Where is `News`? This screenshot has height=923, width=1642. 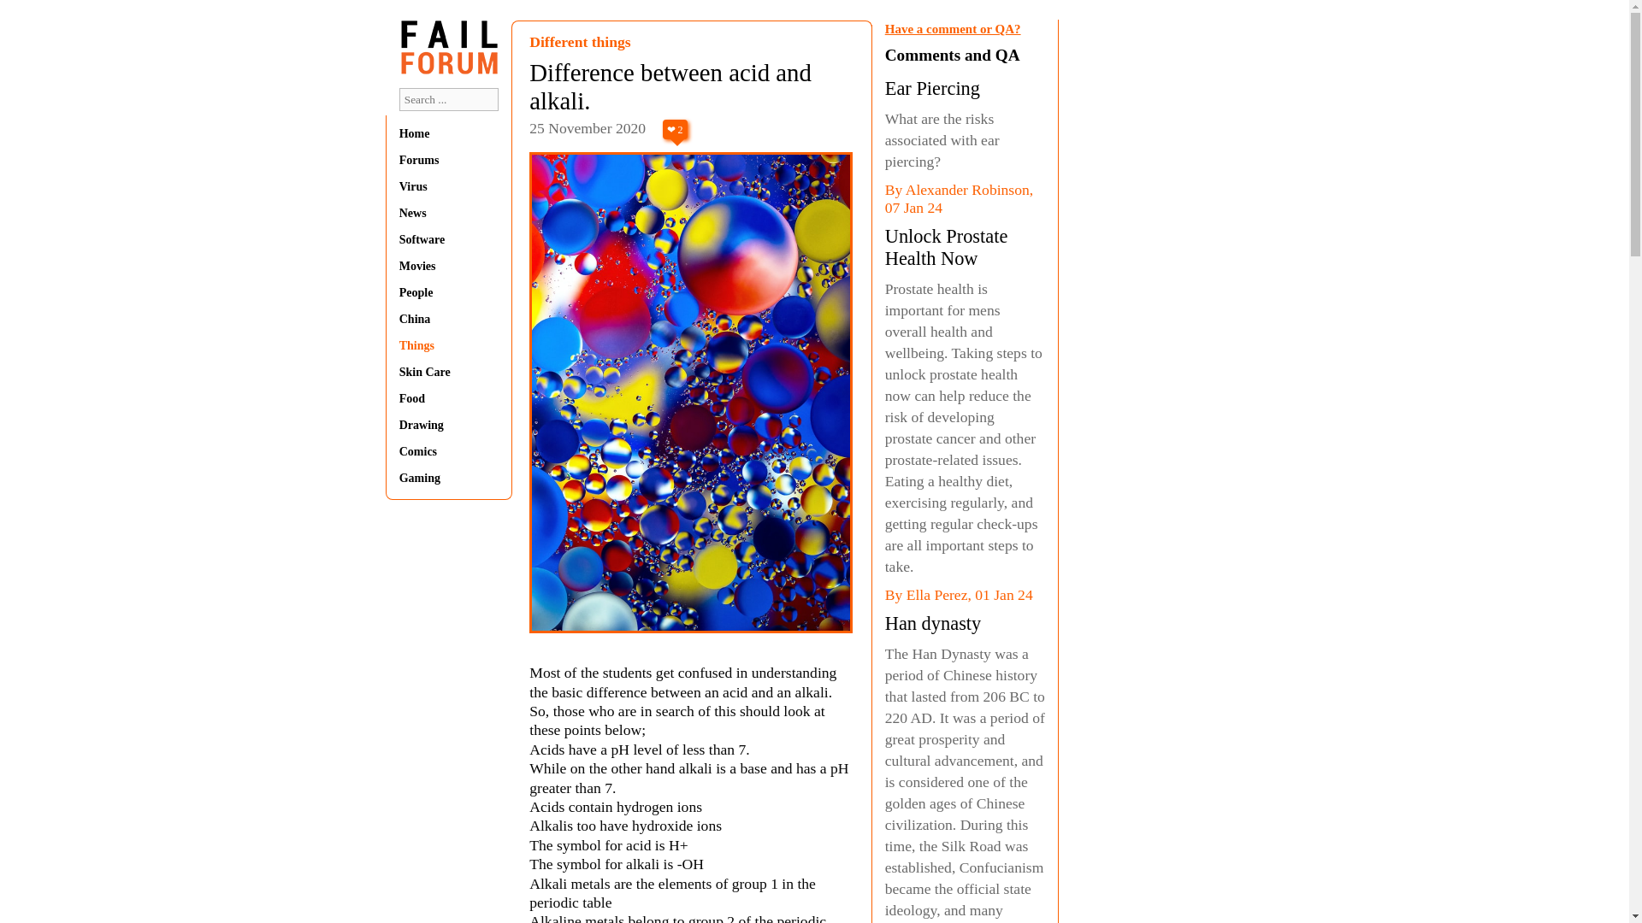
News is located at coordinates (448, 214).